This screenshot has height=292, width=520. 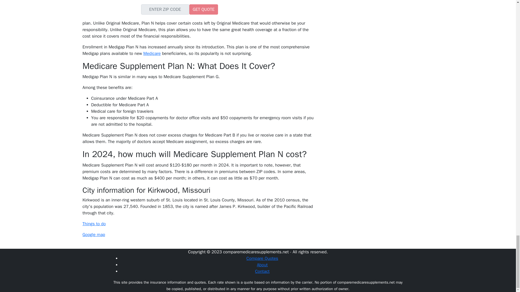 What do you see at coordinates (94, 224) in the screenshot?
I see `Things to do` at bounding box center [94, 224].